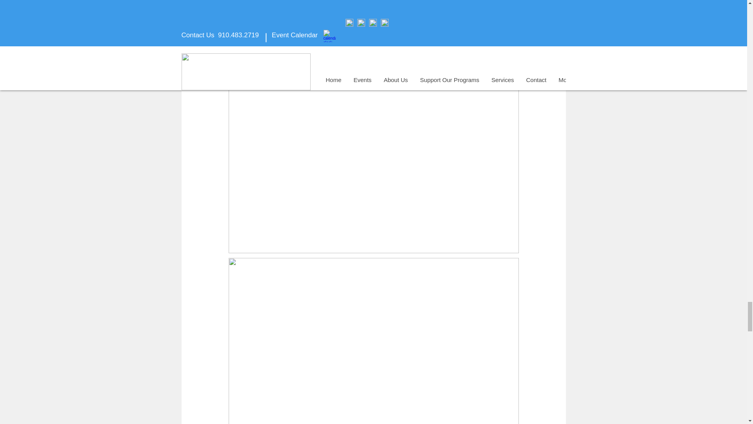  What do you see at coordinates (442, 4) in the screenshot?
I see `www.visionresourcecentercc.org.` at bounding box center [442, 4].